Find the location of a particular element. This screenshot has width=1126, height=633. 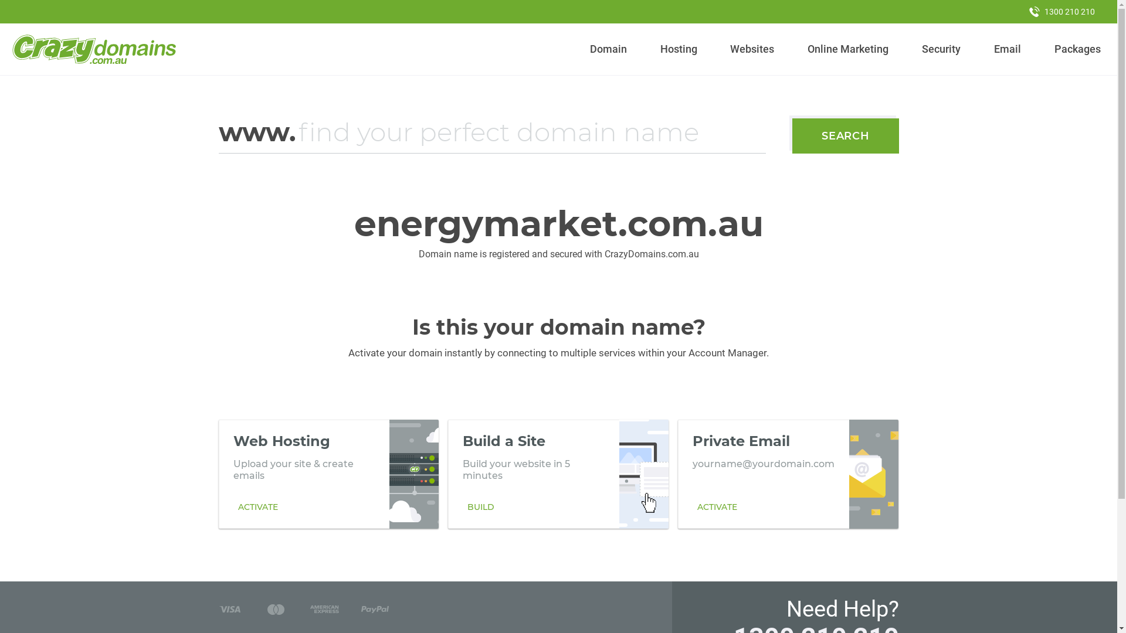

Private Email
yourname@yourdomain.com
ACTIVATE is located at coordinates (788, 474).